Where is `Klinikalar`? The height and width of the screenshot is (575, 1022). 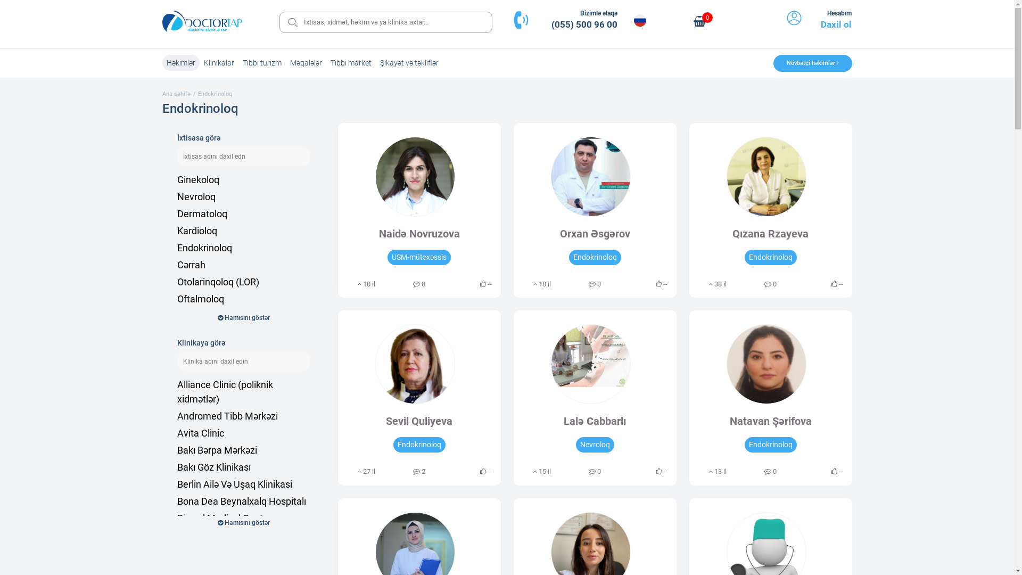 Klinikalar is located at coordinates (218, 63).